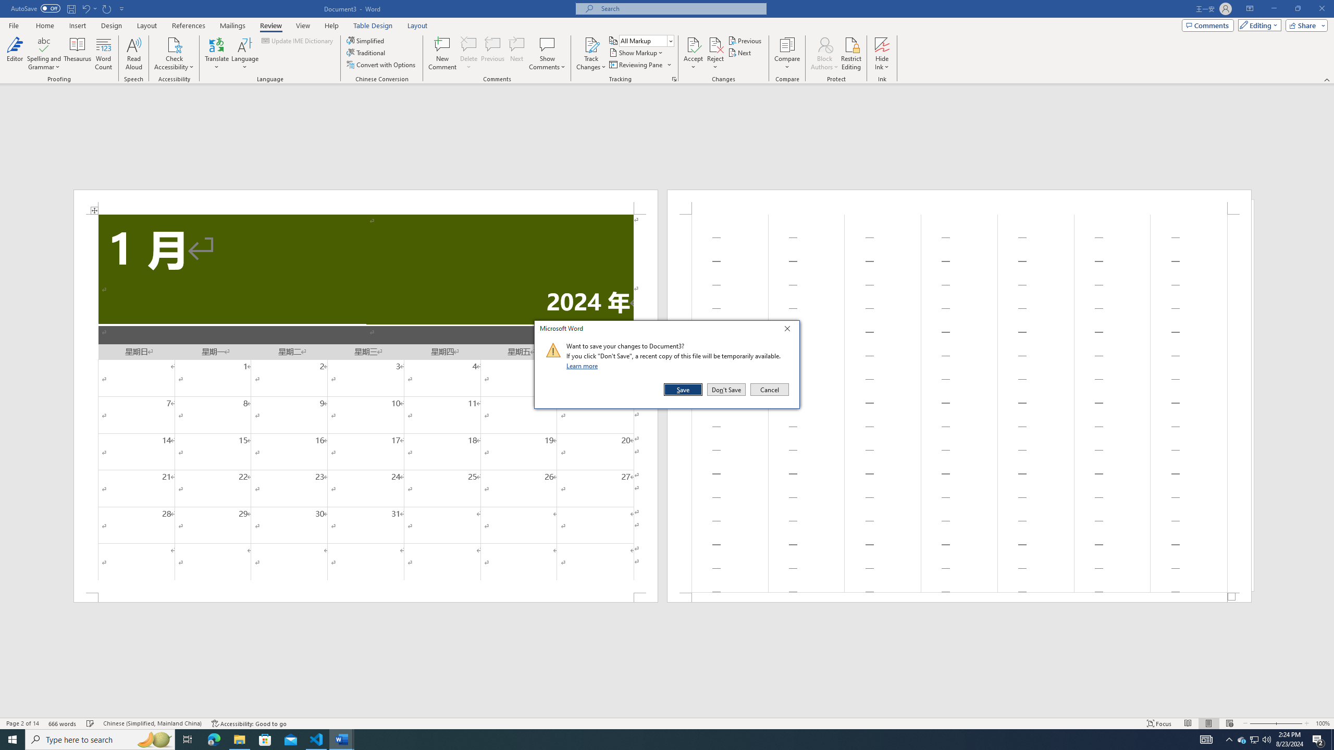  I want to click on Previous, so click(745, 41).